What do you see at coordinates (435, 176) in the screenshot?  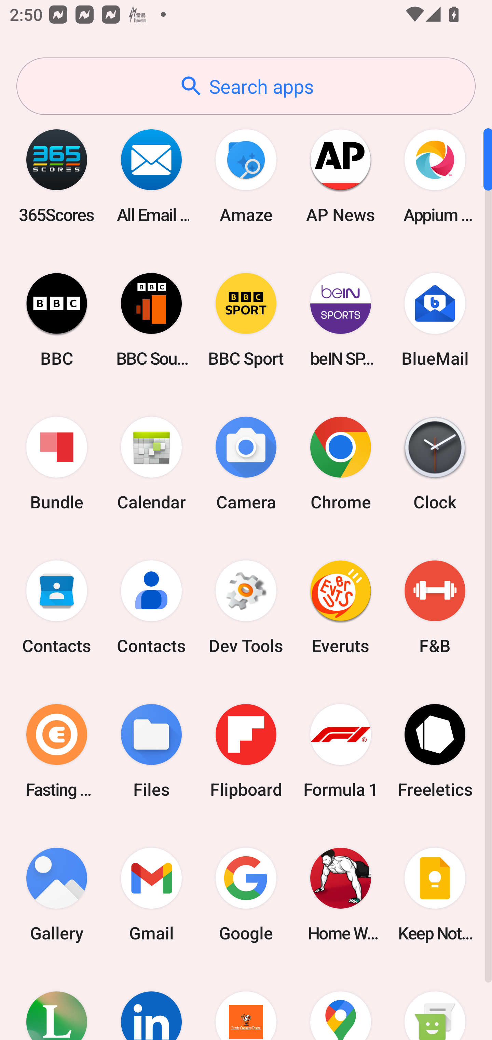 I see `Appium Settings` at bounding box center [435, 176].